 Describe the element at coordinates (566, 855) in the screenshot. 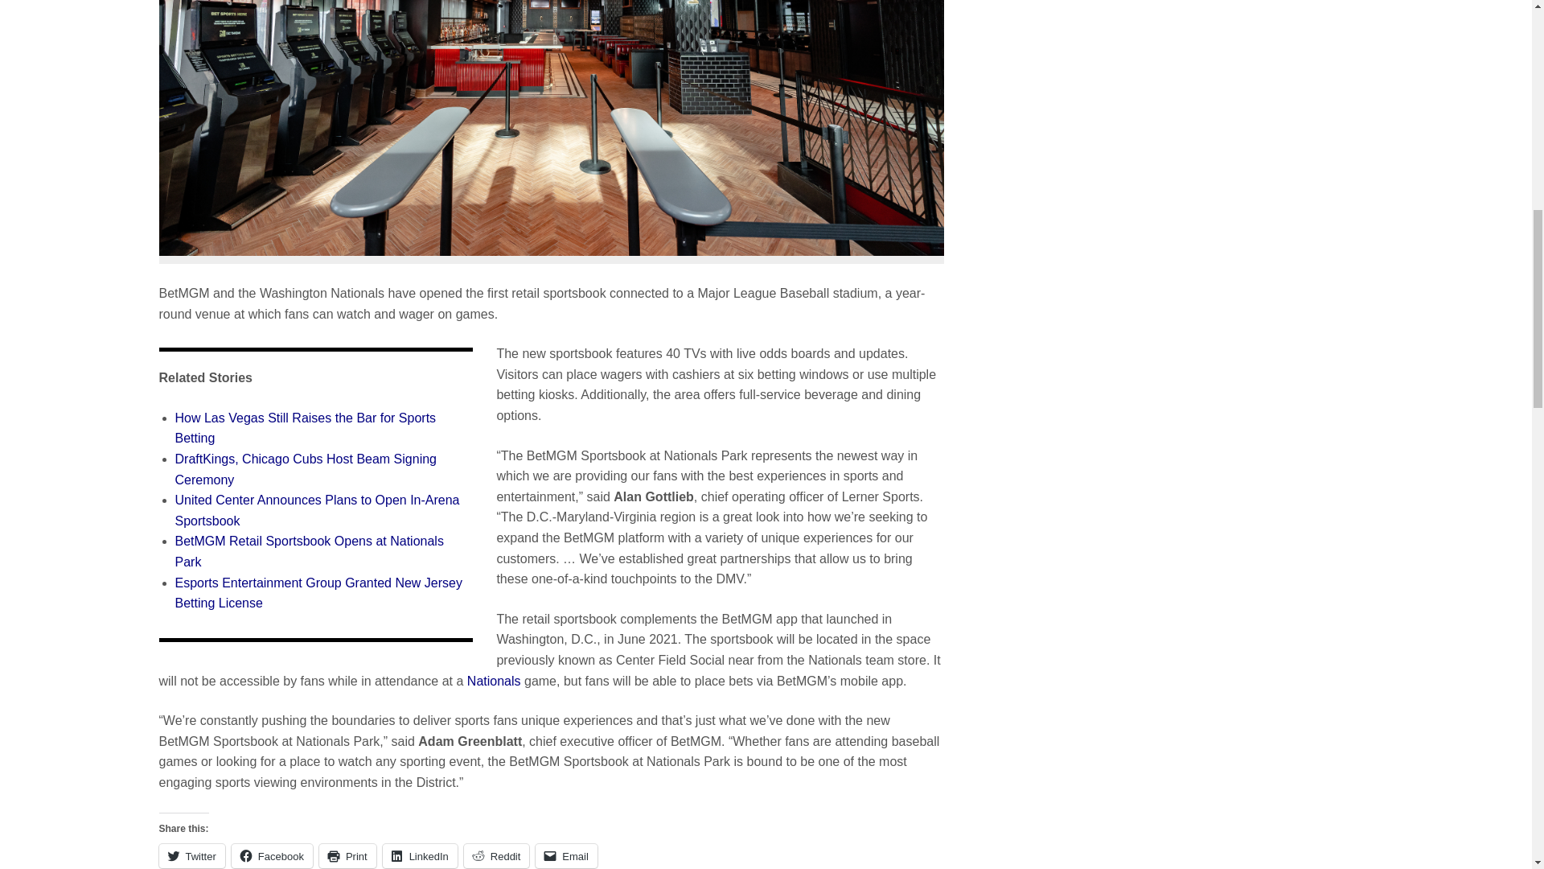

I see `Click to email a link to a friend` at that location.